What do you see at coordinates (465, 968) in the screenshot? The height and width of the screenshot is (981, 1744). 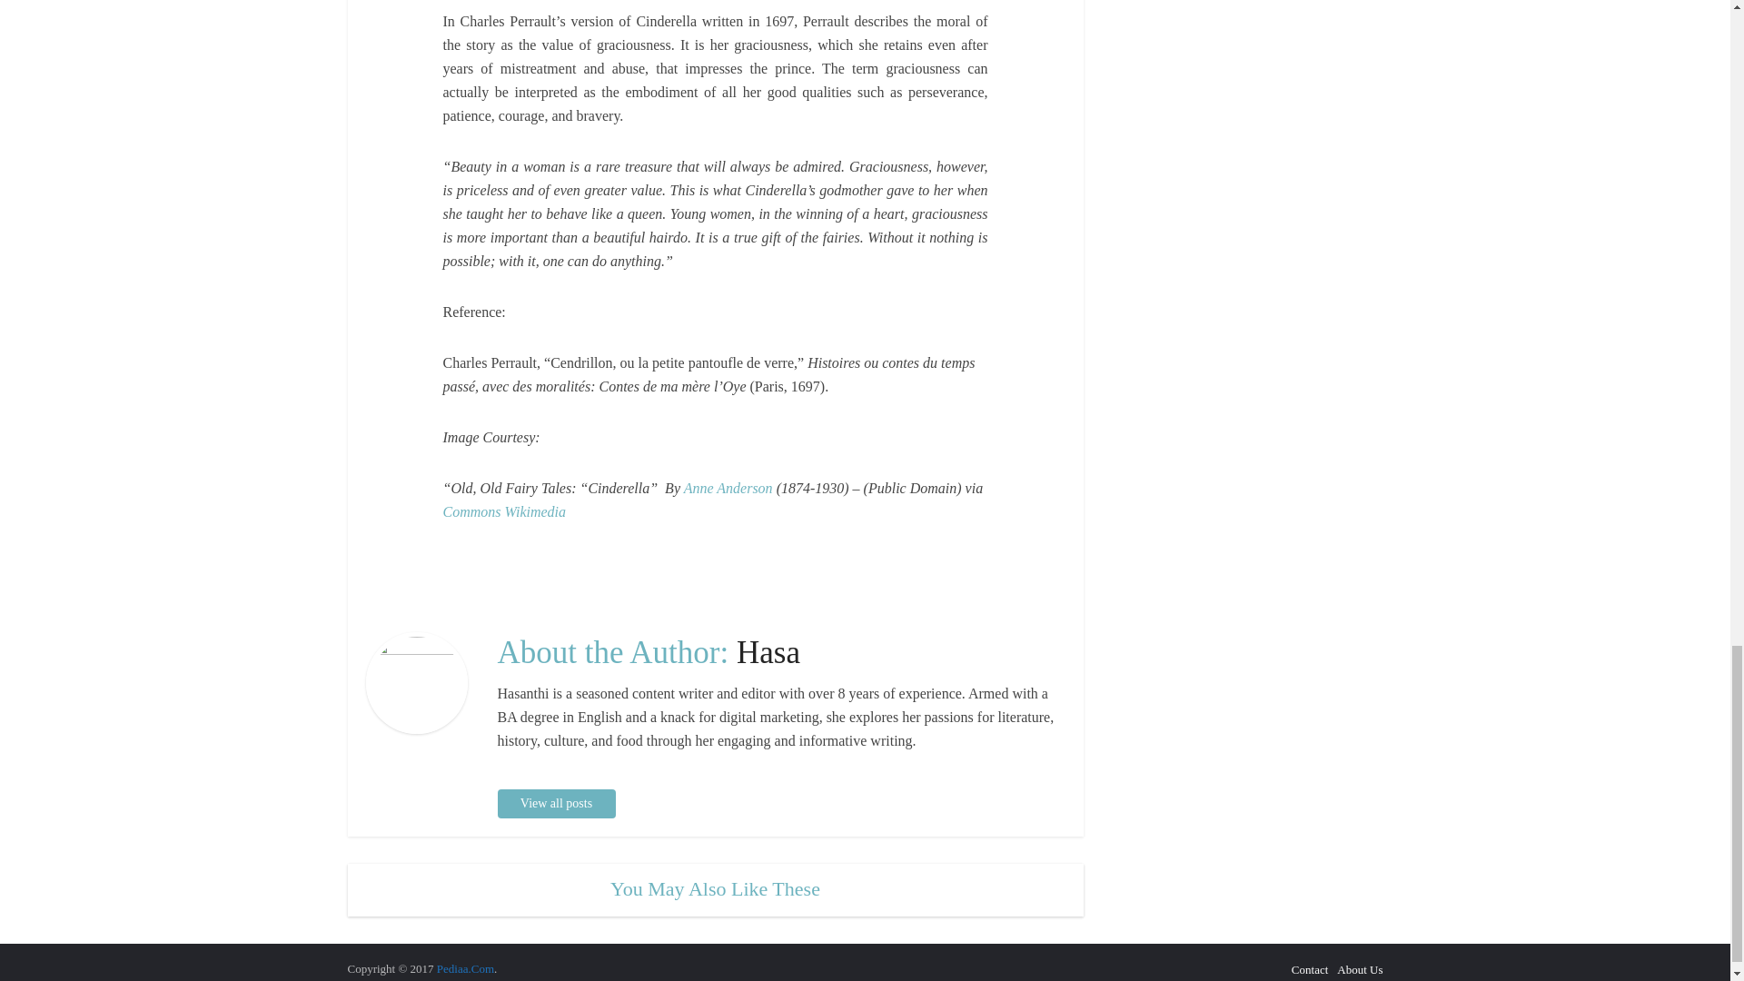 I see `Know about Anything` at bounding box center [465, 968].